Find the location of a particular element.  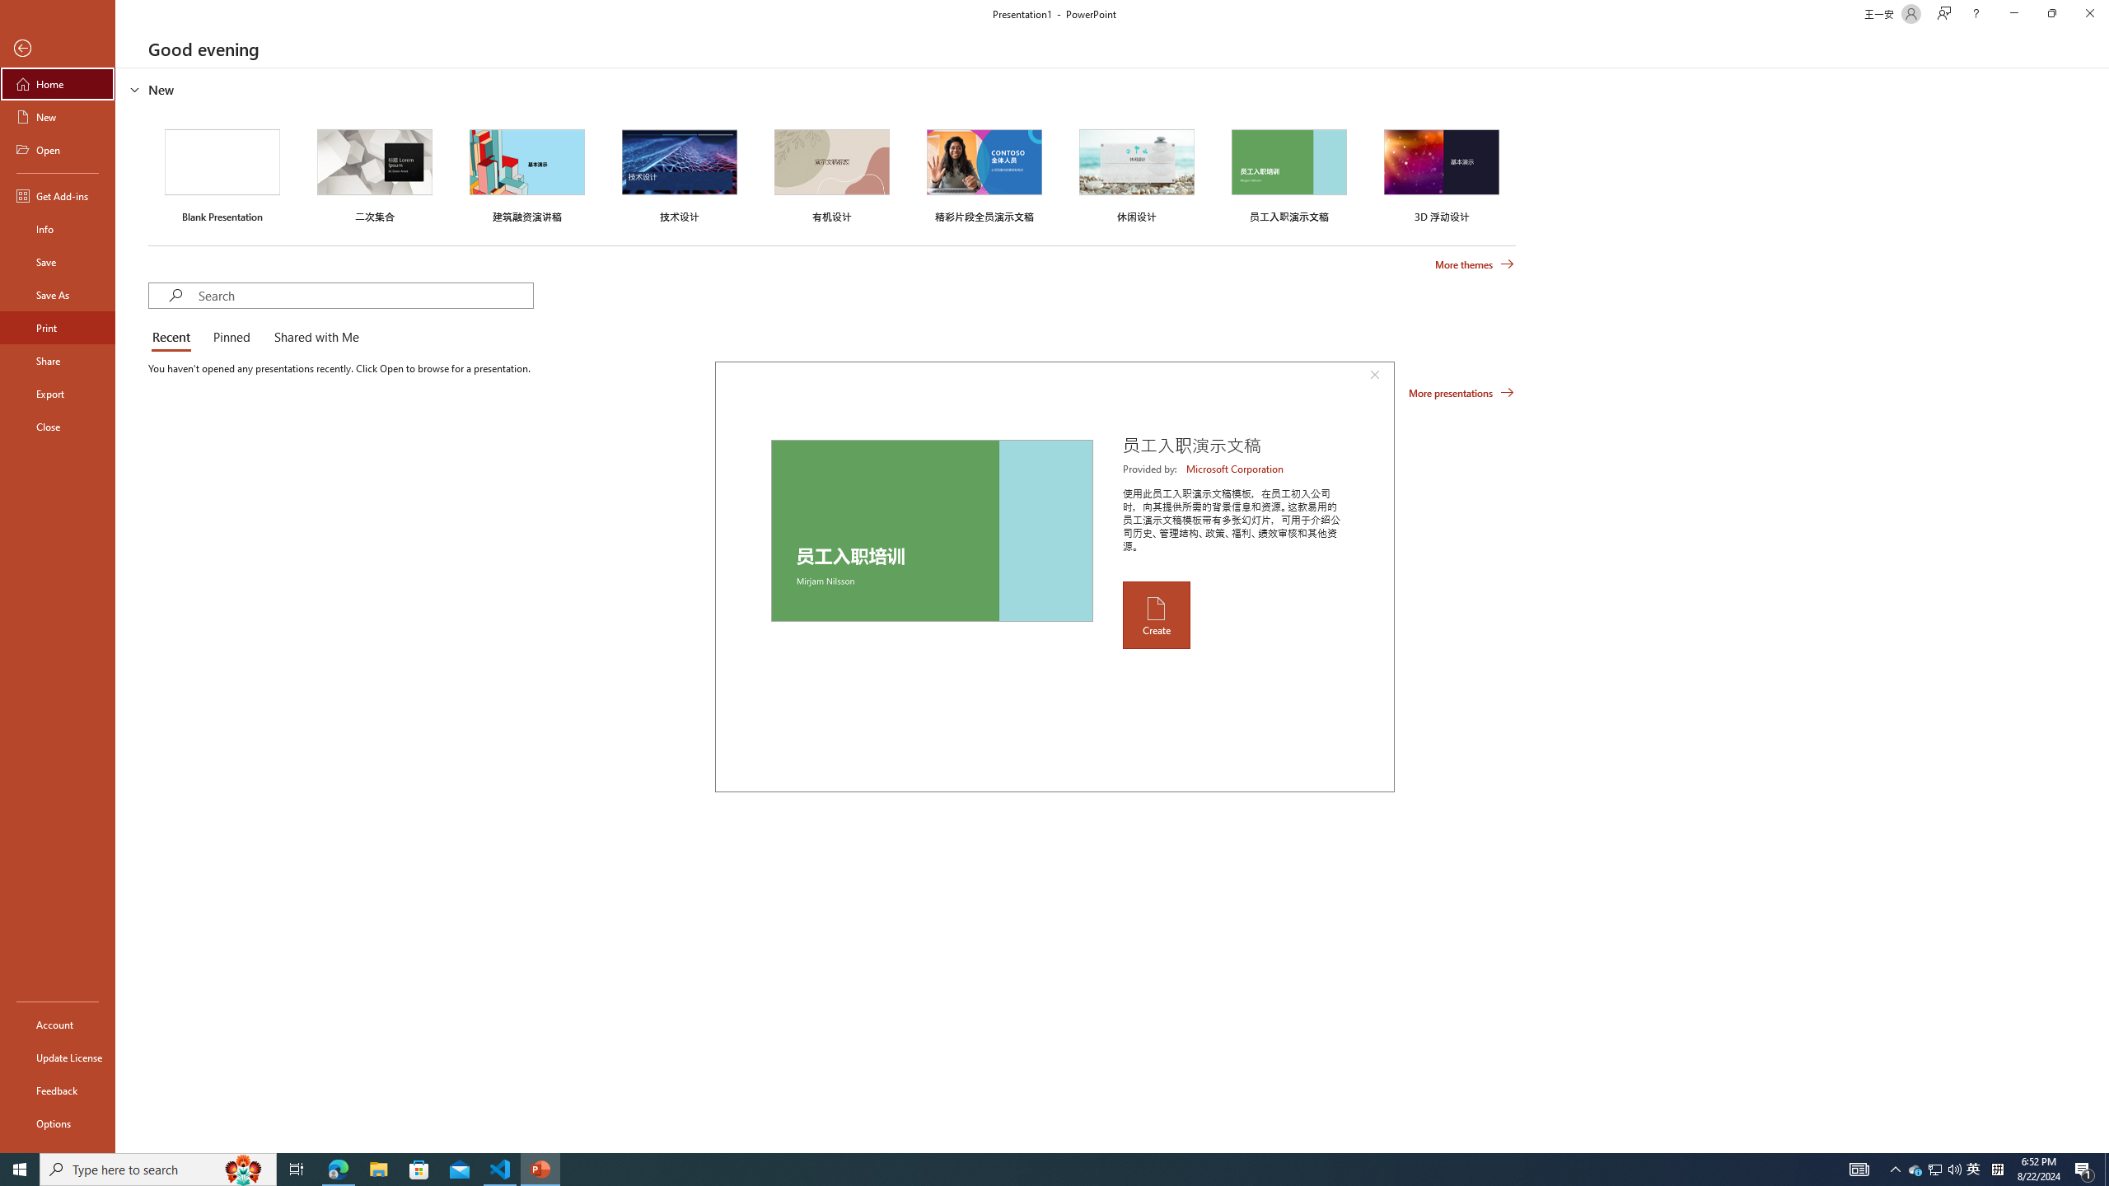

Export is located at coordinates (58, 394).